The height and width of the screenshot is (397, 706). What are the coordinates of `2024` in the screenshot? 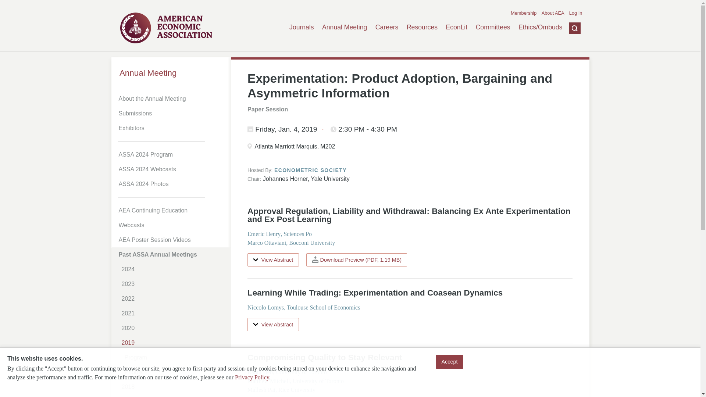 It's located at (174, 269).